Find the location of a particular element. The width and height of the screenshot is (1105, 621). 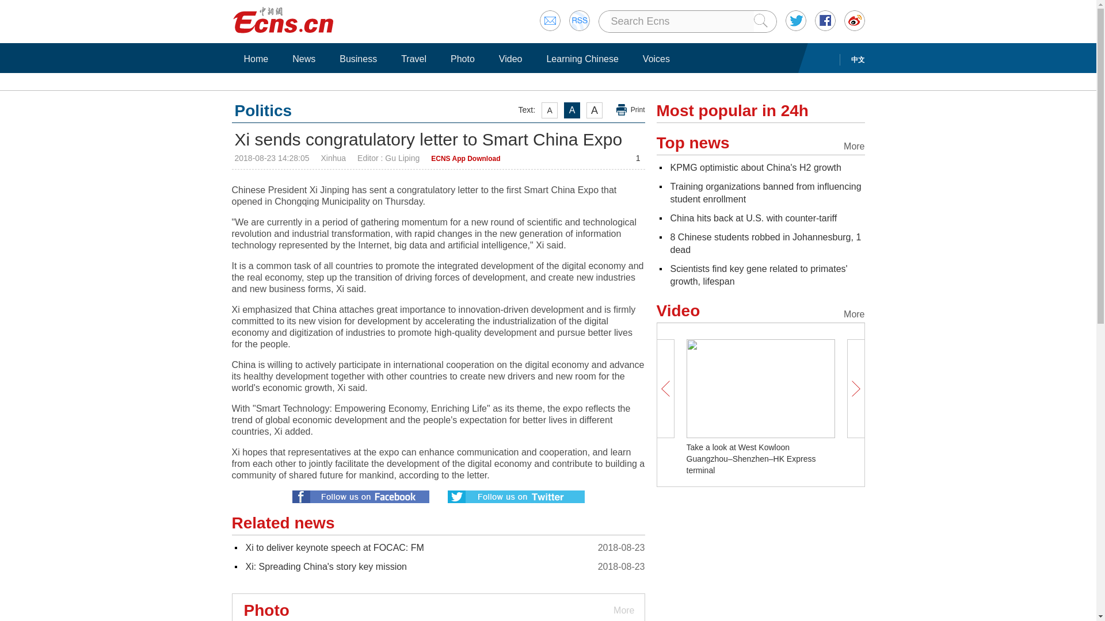

Home is located at coordinates (256, 59).